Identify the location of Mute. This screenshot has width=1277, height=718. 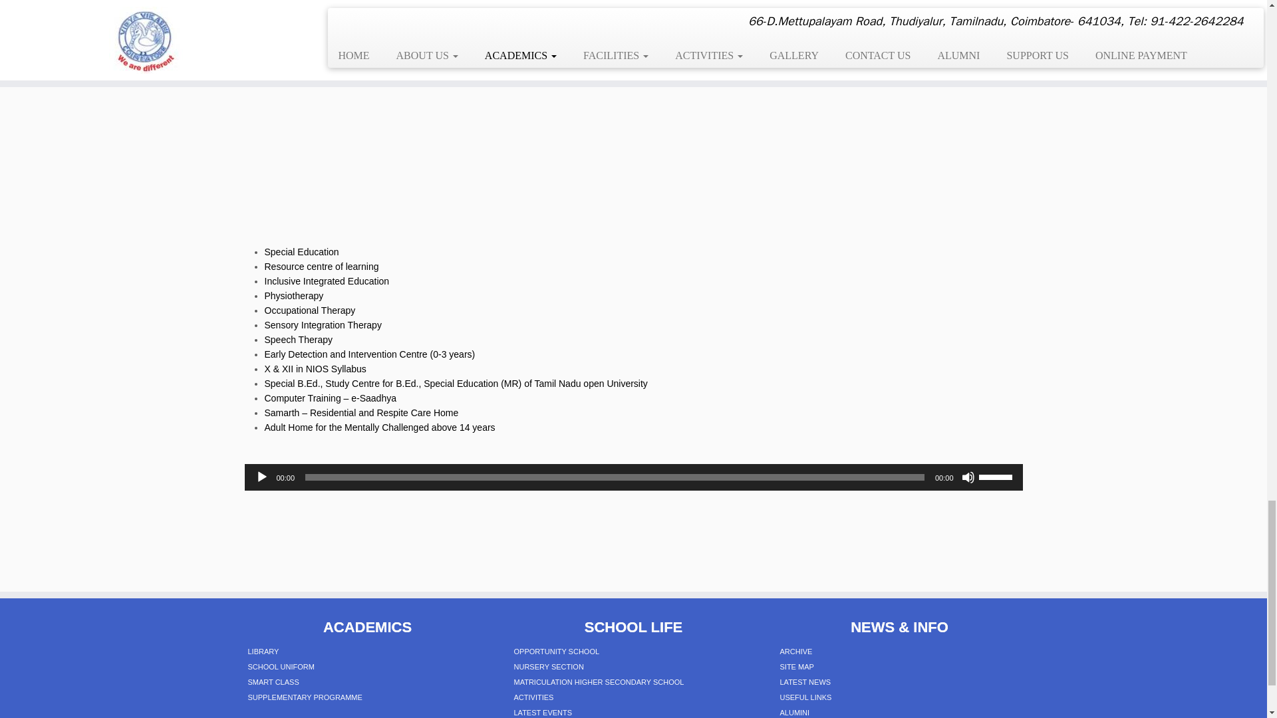
(968, 477).